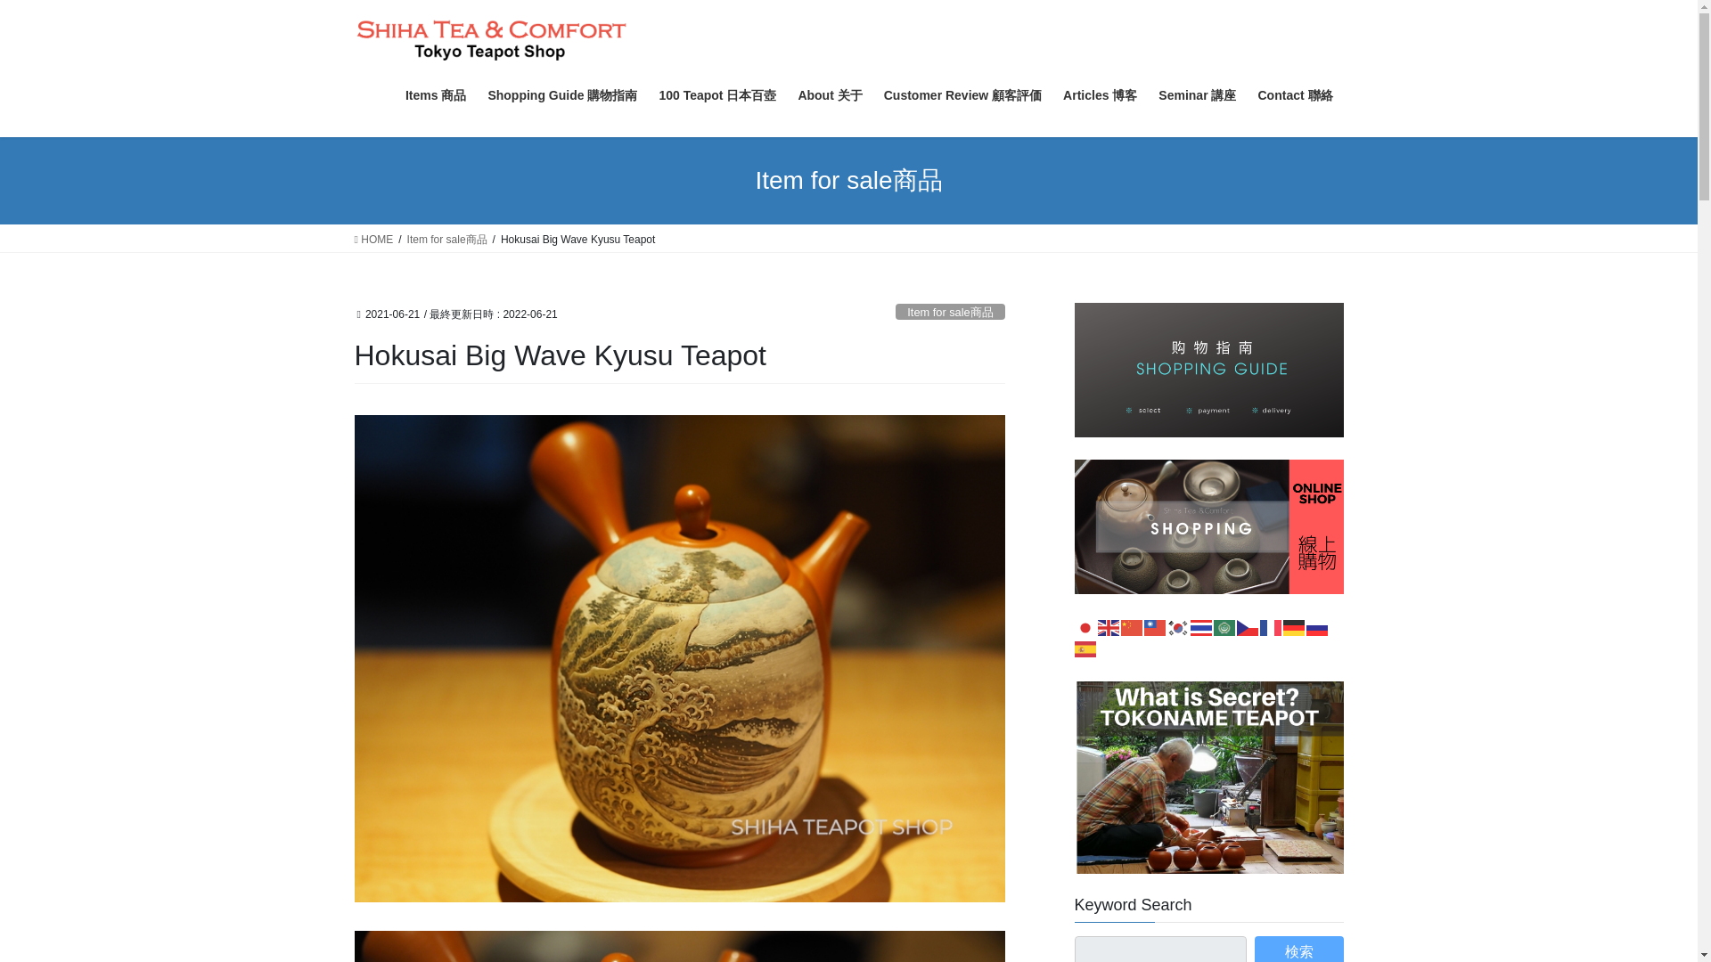  Describe the element at coordinates (1085, 626) in the screenshot. I see `Japanese` at that location.